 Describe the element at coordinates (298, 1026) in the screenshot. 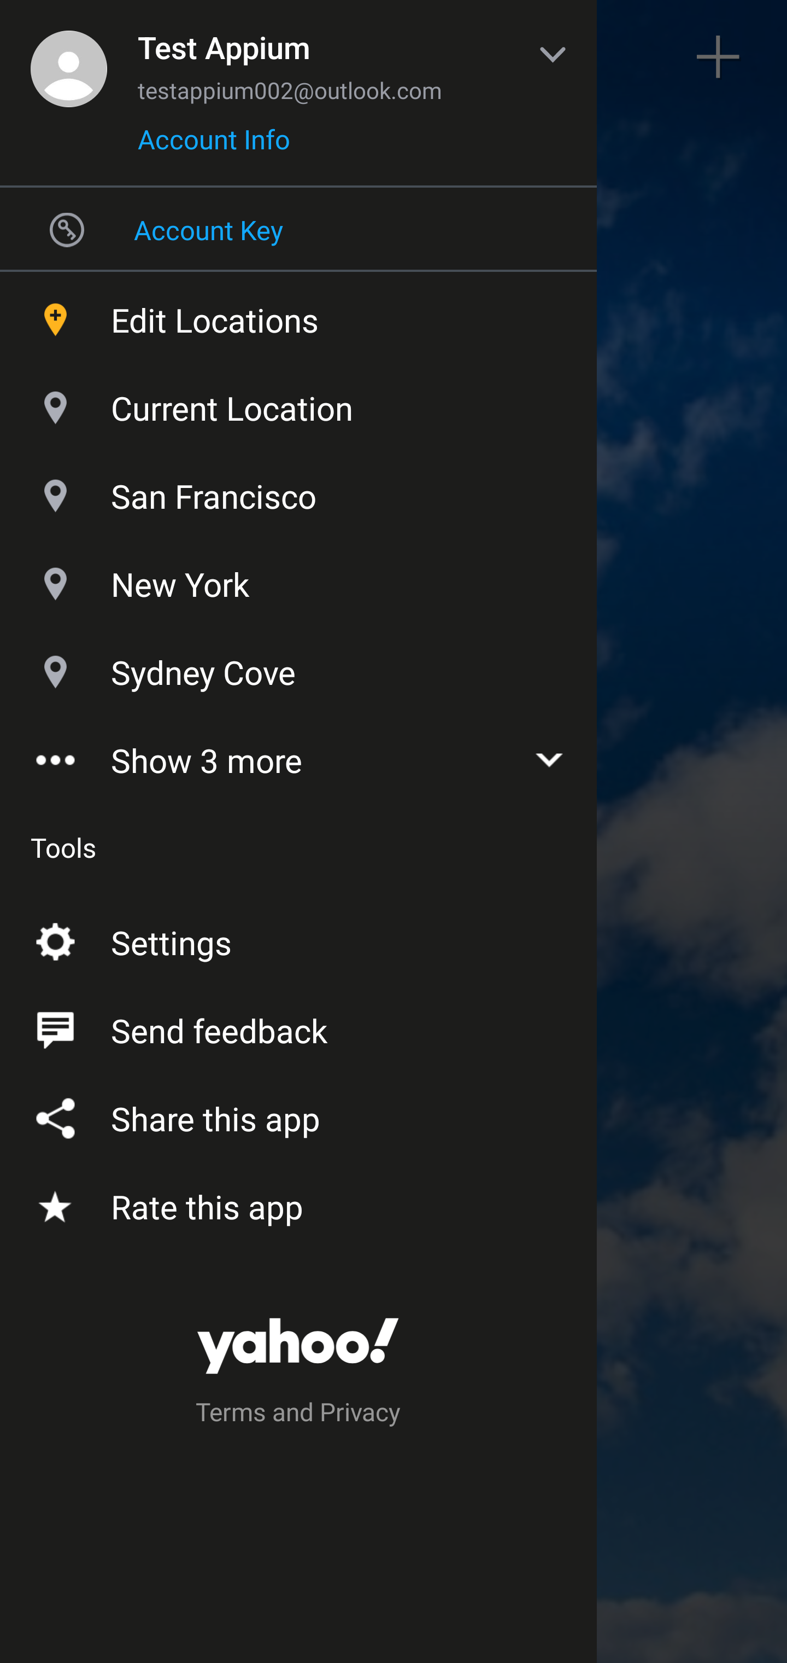

I see `Send feedback` at that location.